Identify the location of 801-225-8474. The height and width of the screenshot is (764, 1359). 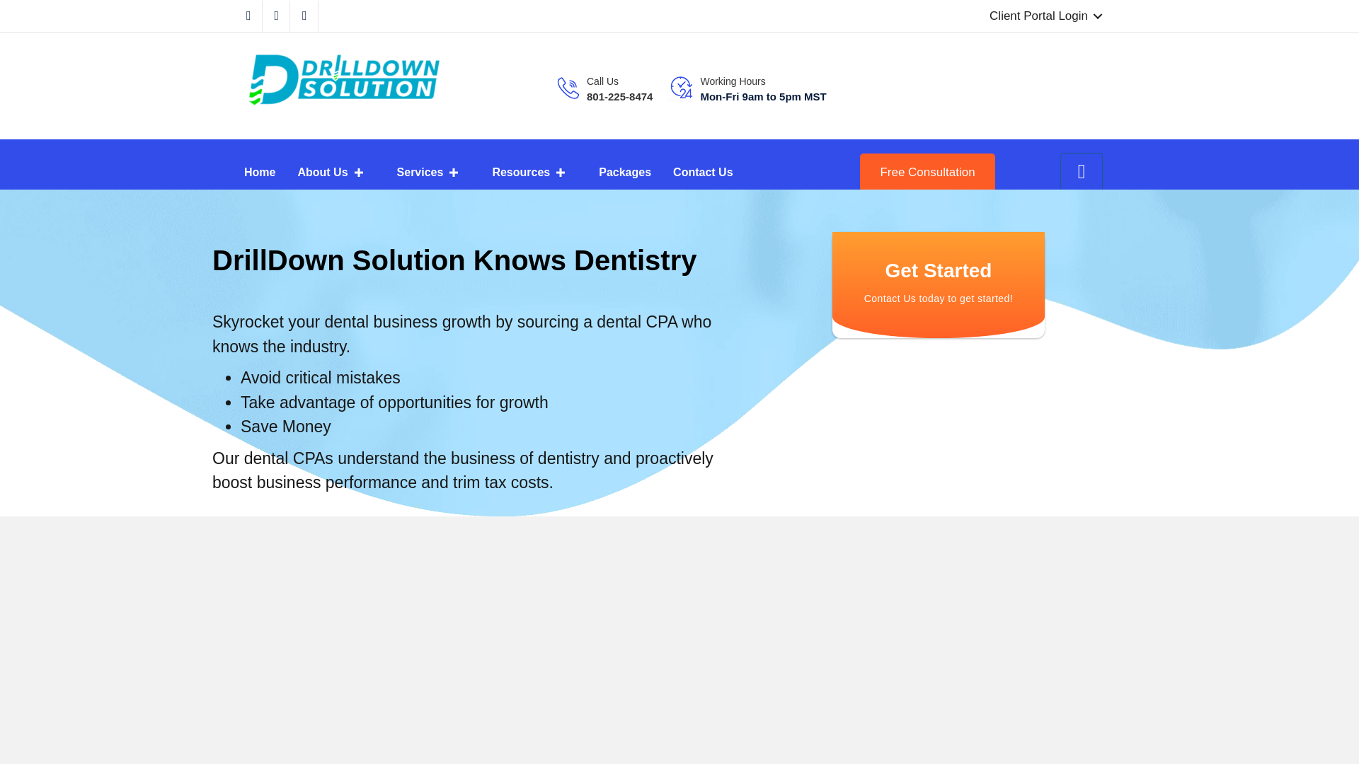
(619, 96).